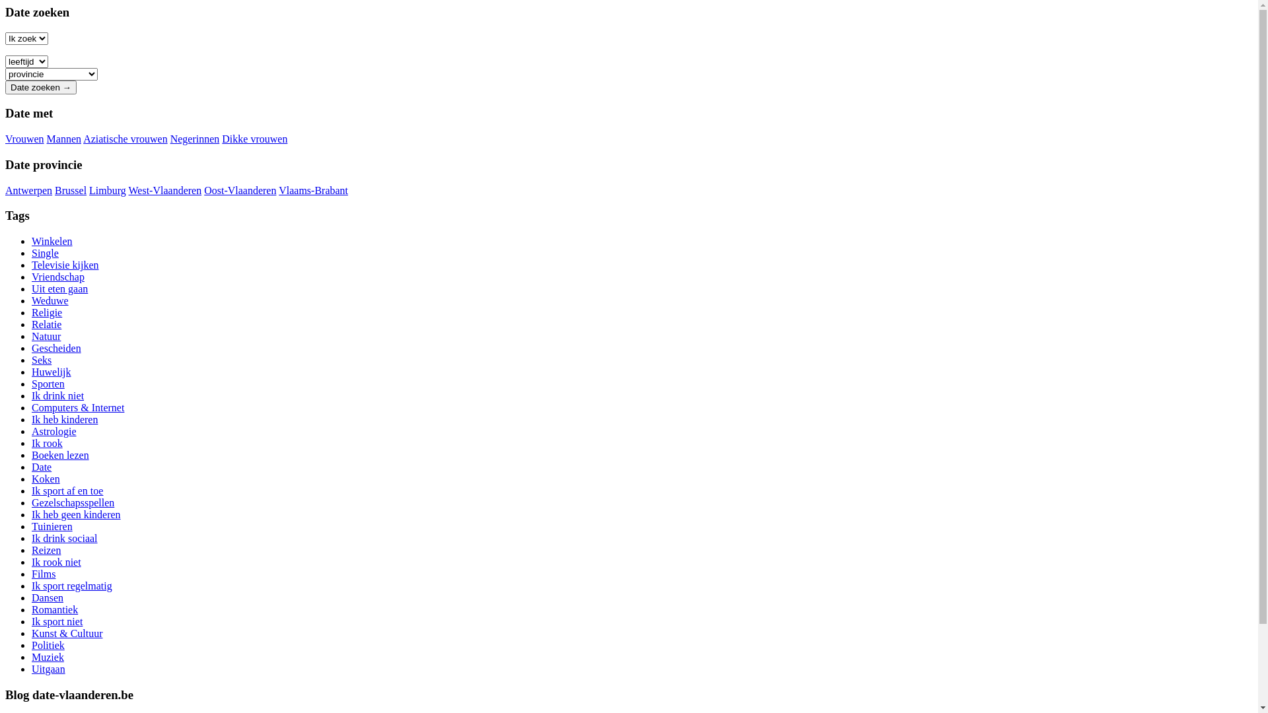 This screenshot has width=1268, height=713. Describe the element at coordinates (46, 337) in the screenshot. I see `Natuur` at that location.